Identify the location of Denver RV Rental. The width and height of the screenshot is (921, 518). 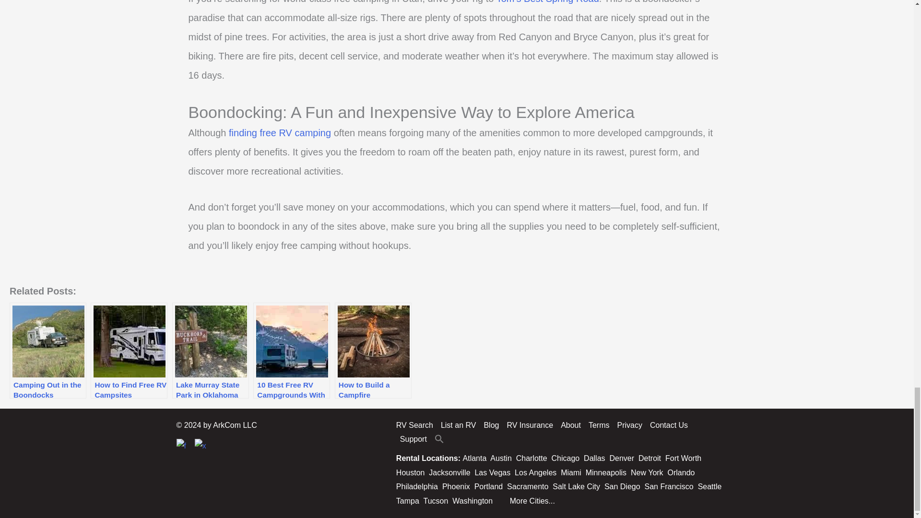
(622, 459).